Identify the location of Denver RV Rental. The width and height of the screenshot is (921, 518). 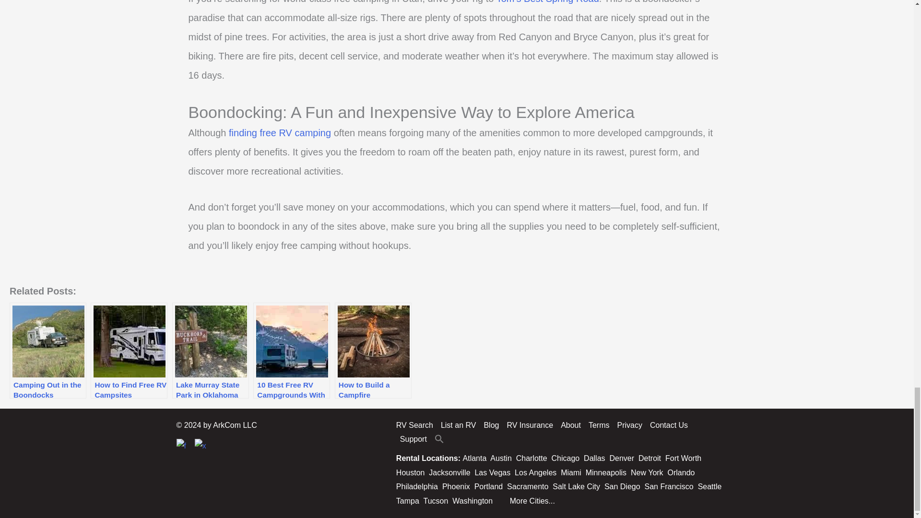
(622, 459).